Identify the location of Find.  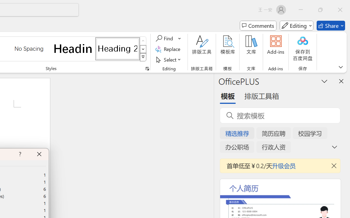
(165, 38).